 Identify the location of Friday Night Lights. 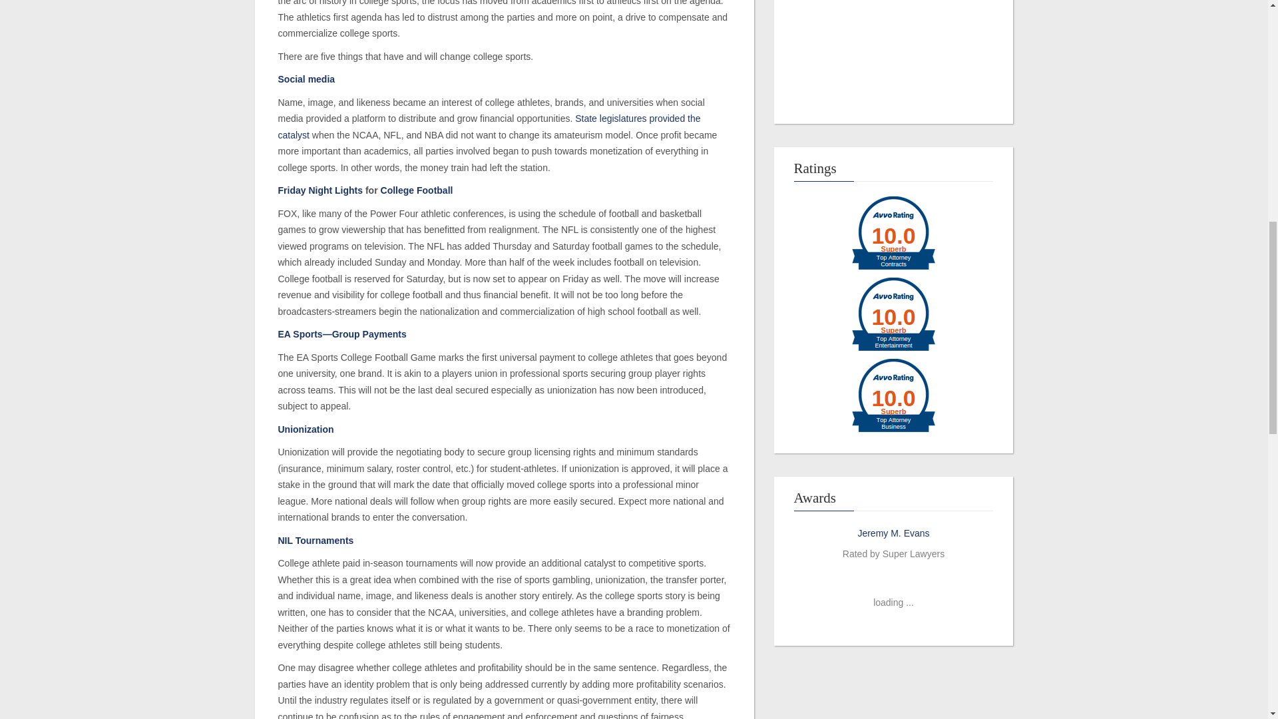
(321, 190).